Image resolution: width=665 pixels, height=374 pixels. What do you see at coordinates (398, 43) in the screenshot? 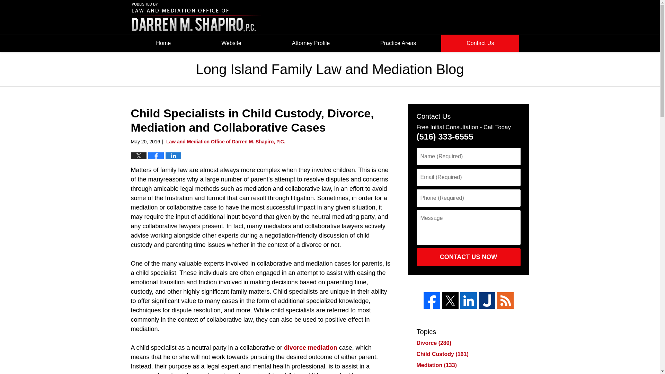
I see `Practice Areas` at bounding box center [398, 43].